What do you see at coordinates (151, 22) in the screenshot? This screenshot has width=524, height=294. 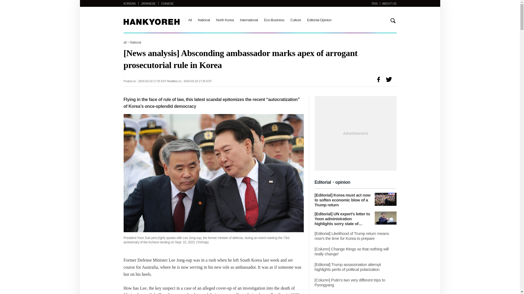 I see `hankyoreh` at bounding box center [151, 22].